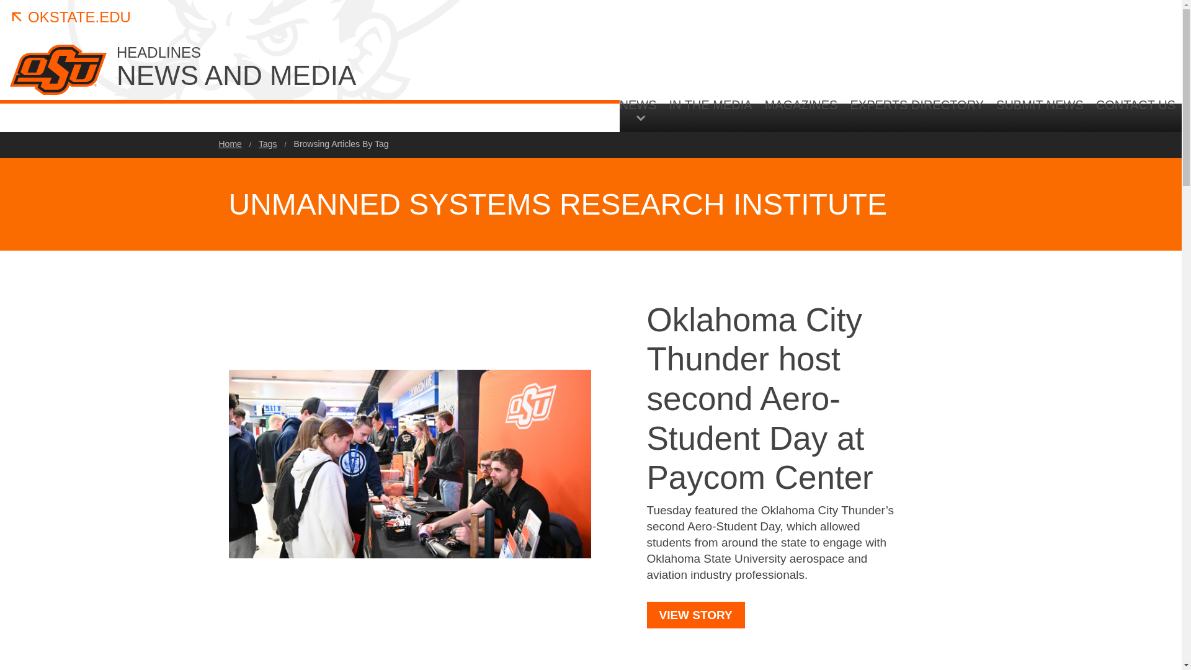 Image resolution: width=1191 pixels, height=670 pixels. I want to click on SUBMIT NEWS, so click(341, 143).